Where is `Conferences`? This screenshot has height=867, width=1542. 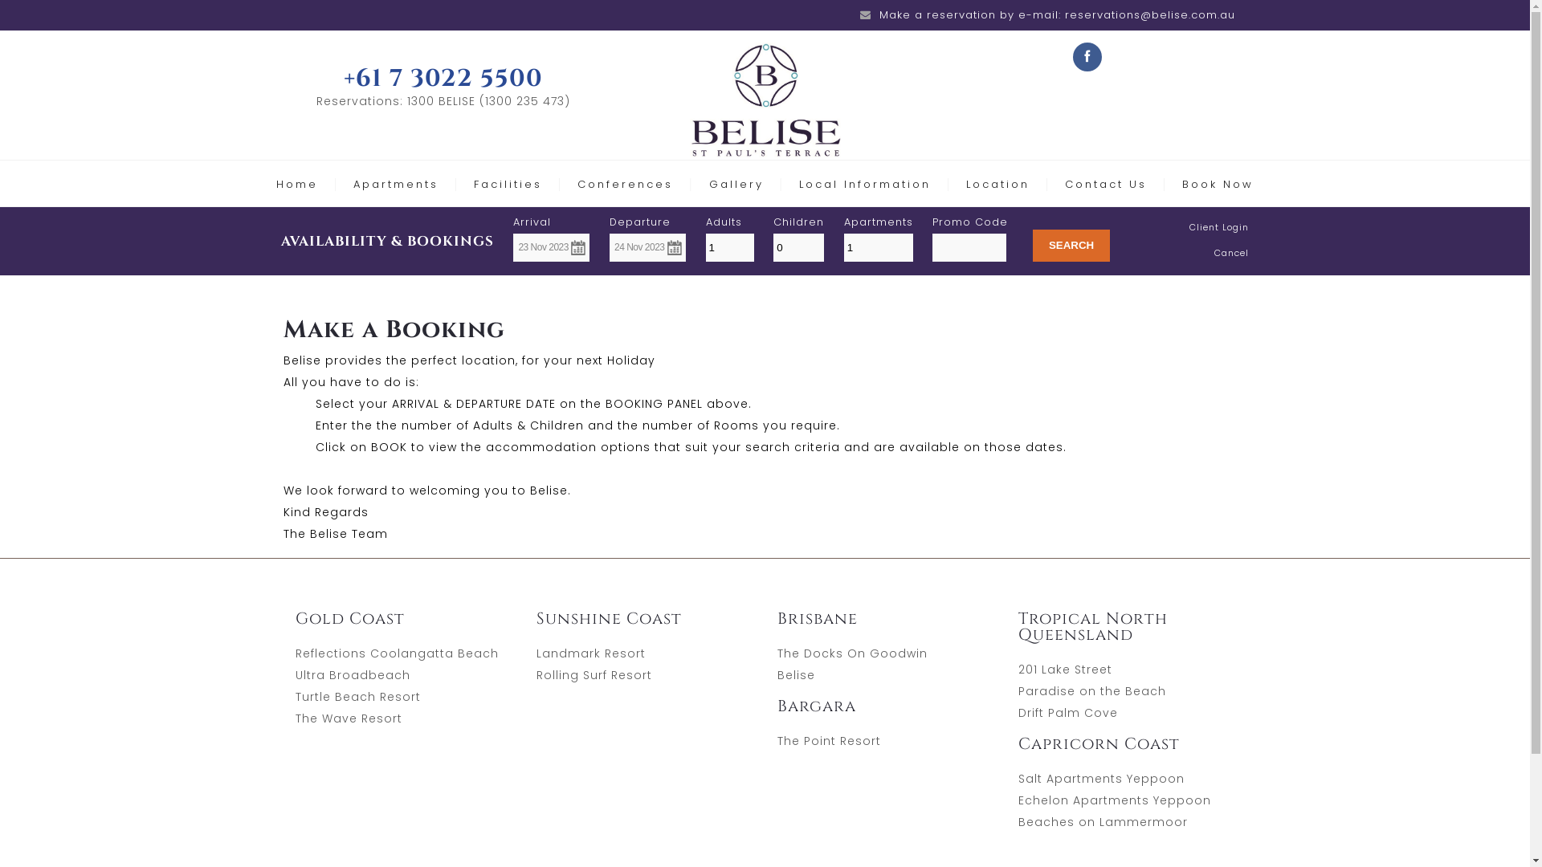 Conferences is located at coordinates (625, 185).